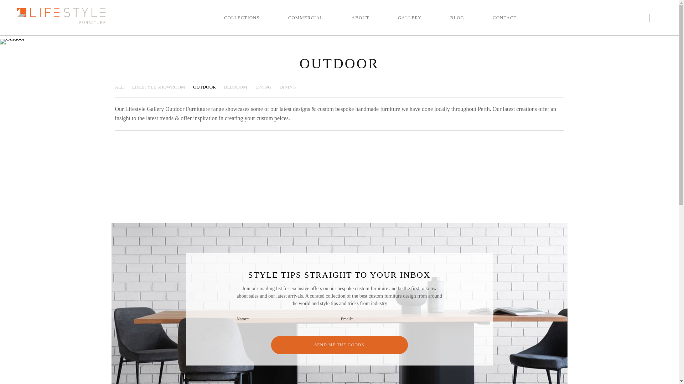  Describe the element at coordinates (61, 16) in the screenshot. I see `Lifestyle Furniture` at that location.